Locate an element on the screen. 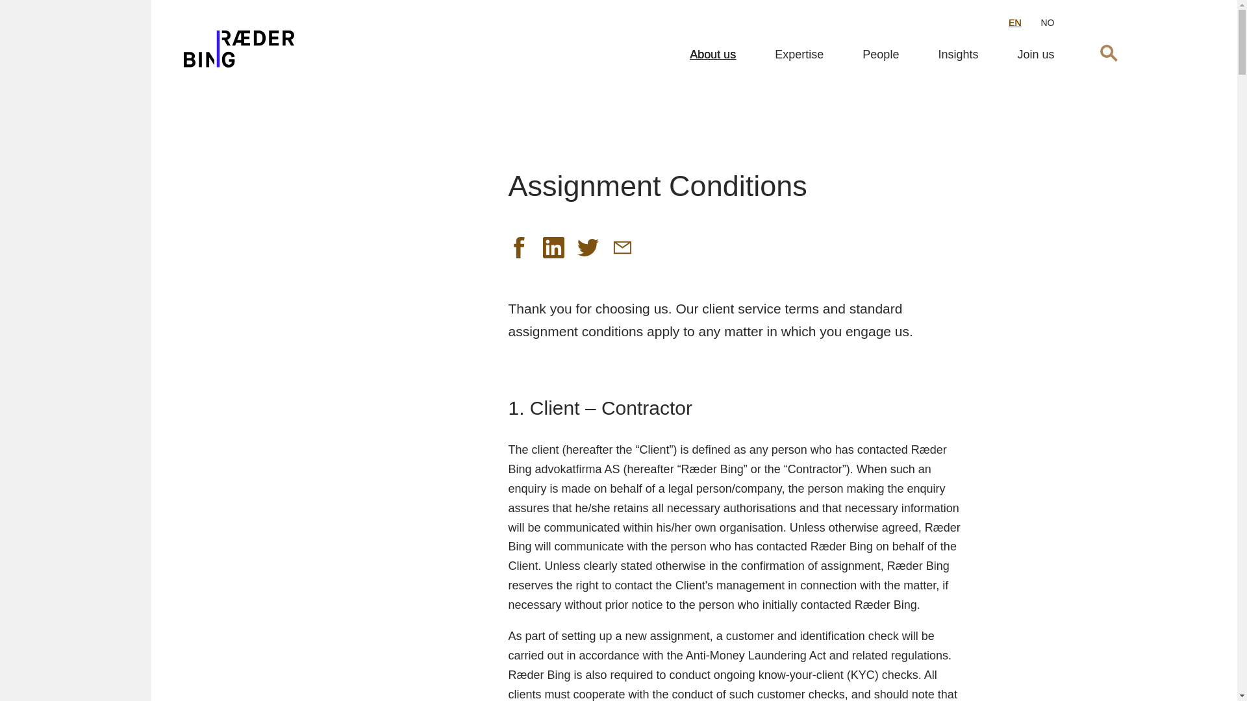  People is located at coordinates (881, 54).